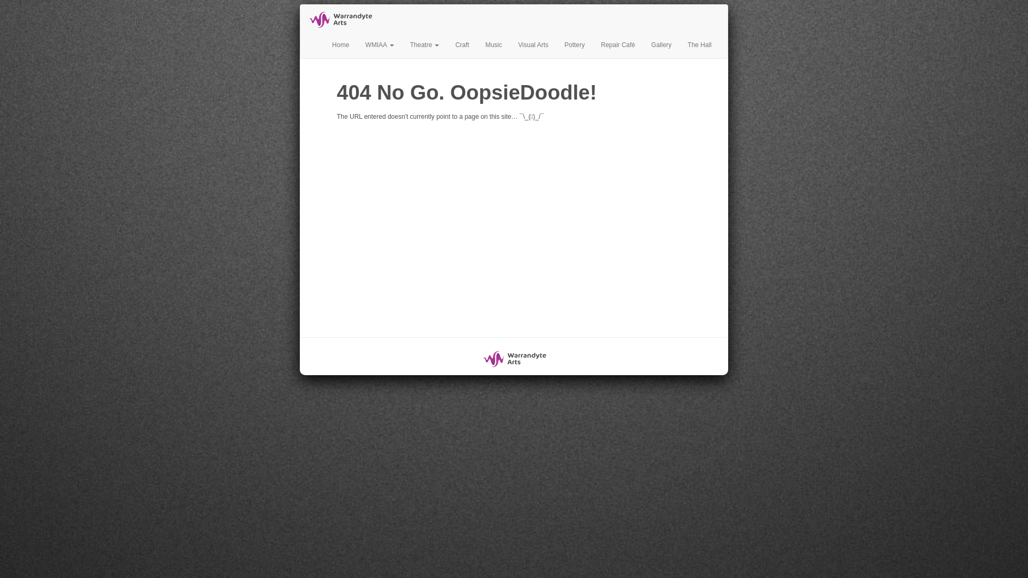 The image size is (1028, 578). What do you see at coordinates (494, 45) in the screenshot?
I see `Music` at bounding box center [494, 45].